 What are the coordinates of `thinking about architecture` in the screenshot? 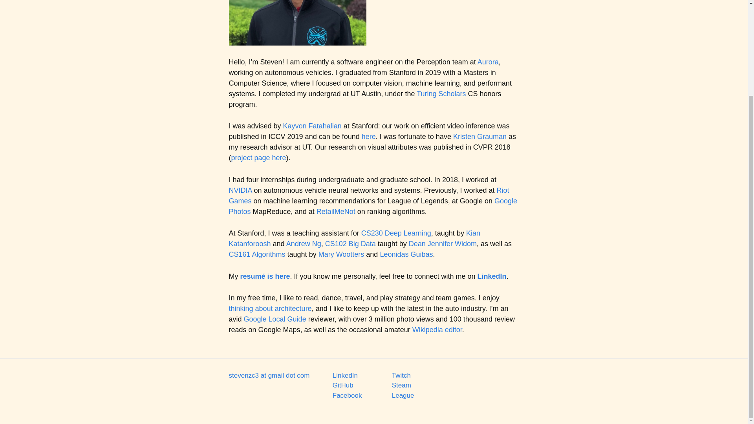 It's located at (269, 309).